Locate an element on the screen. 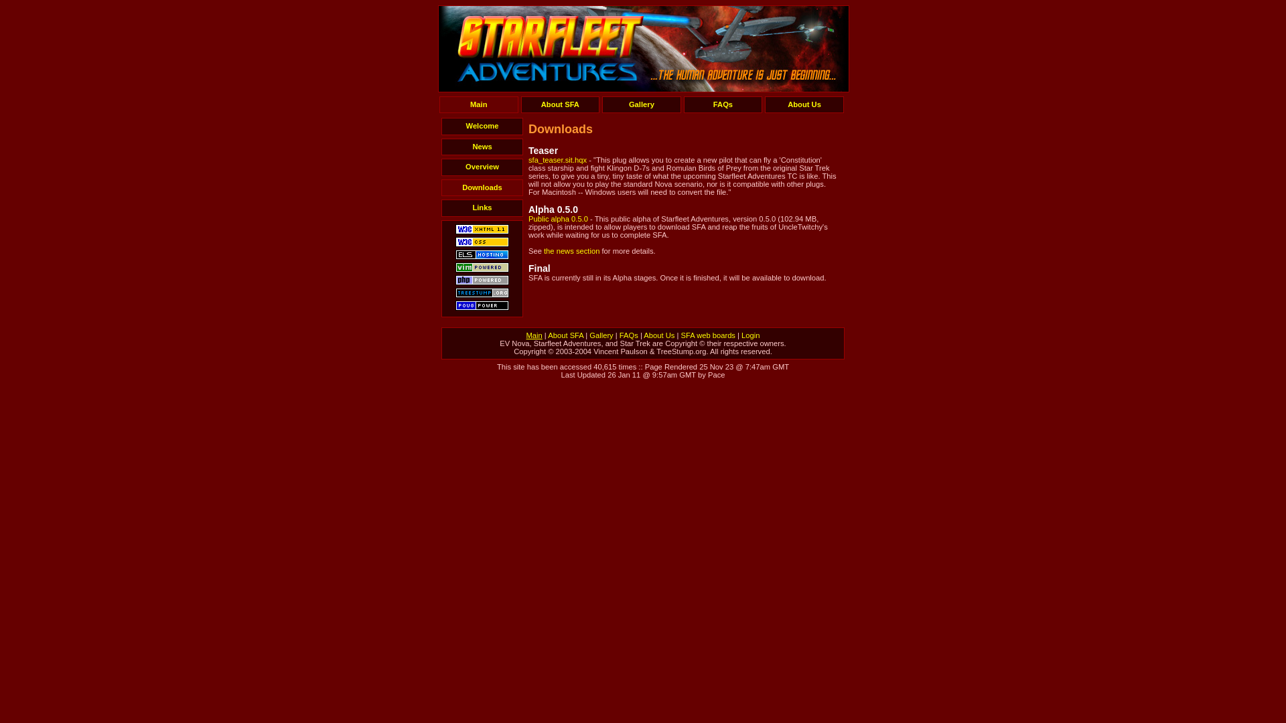  SFA web boards is located at coordinates (707, 335).